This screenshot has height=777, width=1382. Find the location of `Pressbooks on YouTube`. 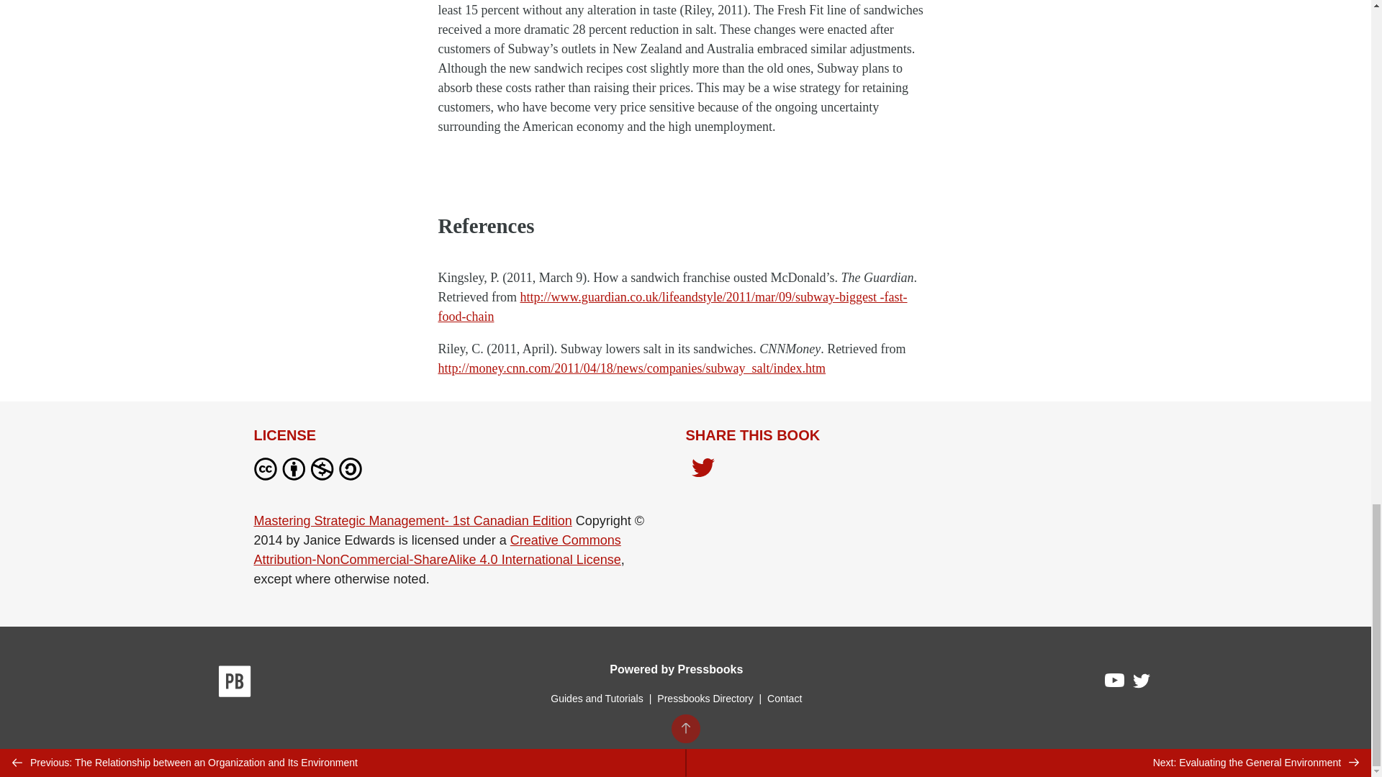

Pressbooks on YouTube is located at coordinates (1115, 683).